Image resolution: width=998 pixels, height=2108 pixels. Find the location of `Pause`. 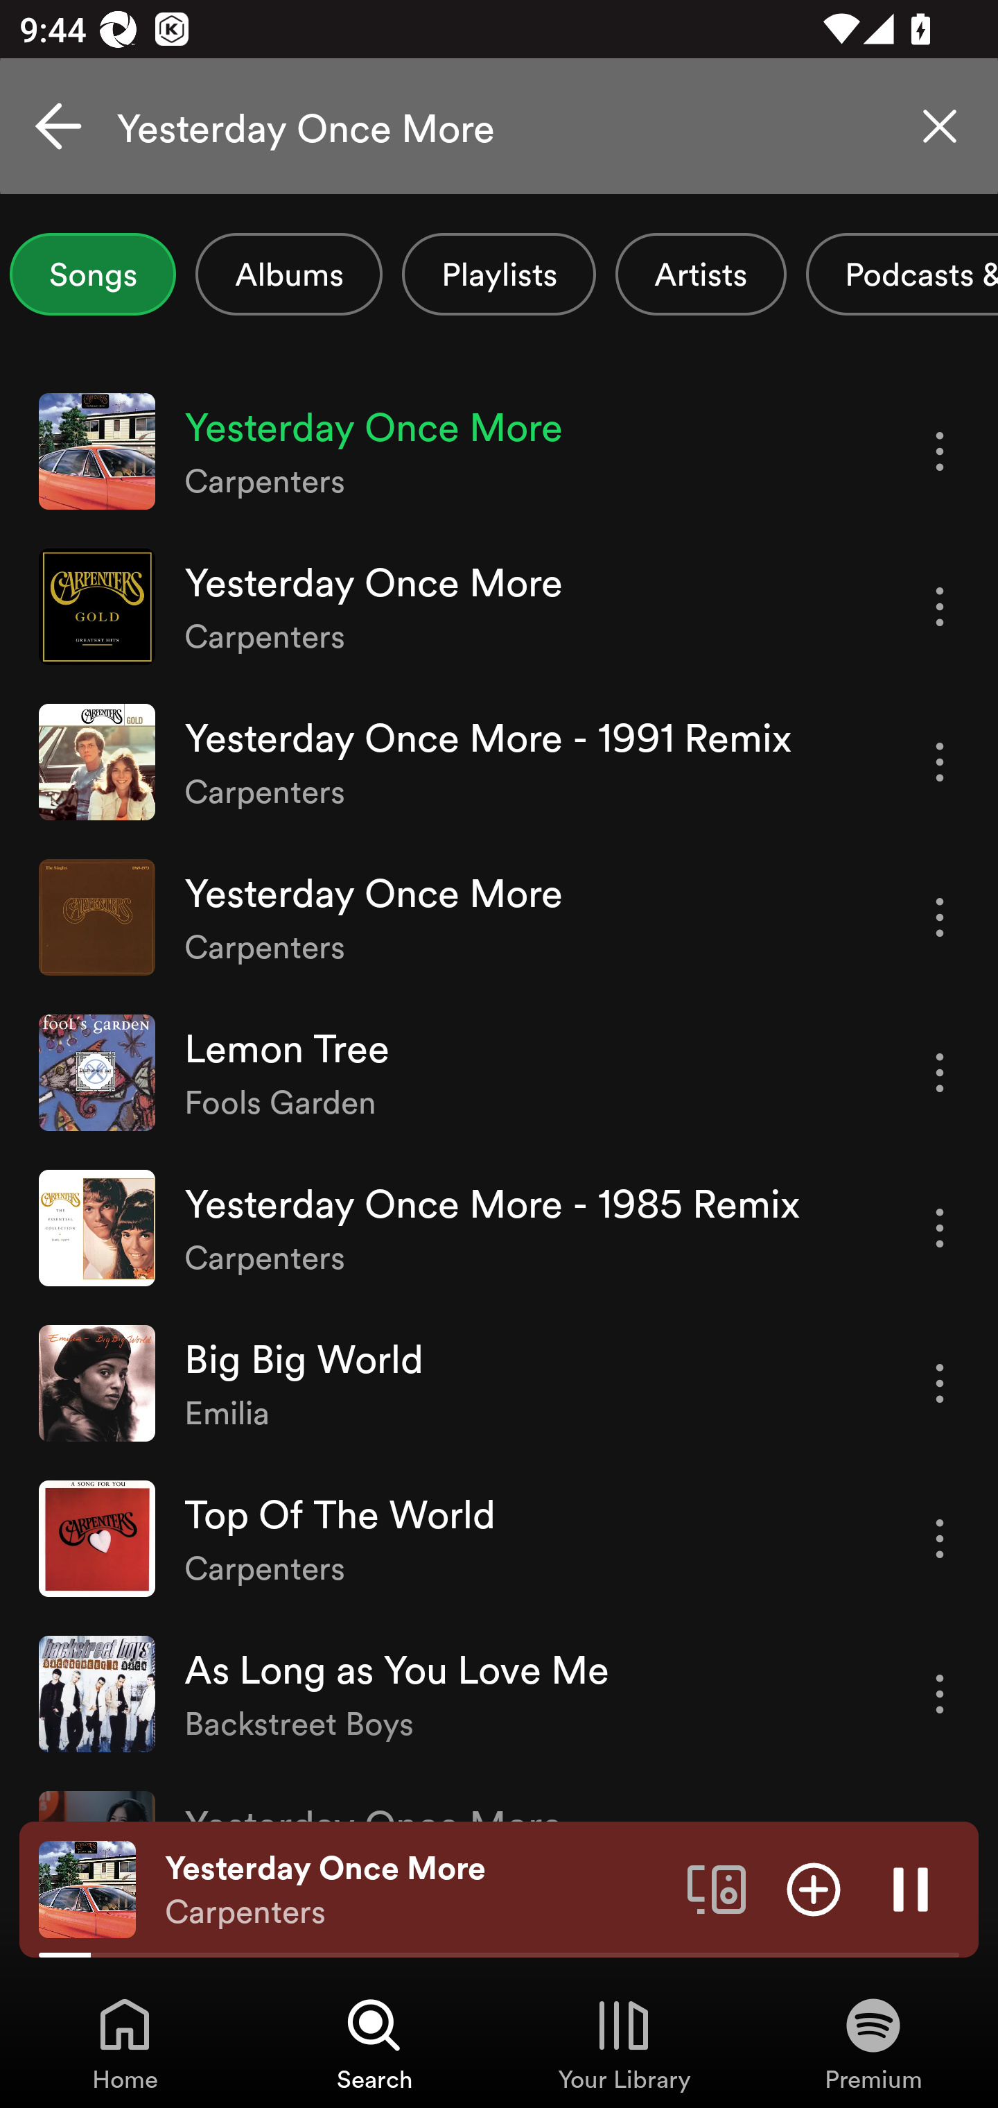

Pause is located at coordinates (911, 1888).